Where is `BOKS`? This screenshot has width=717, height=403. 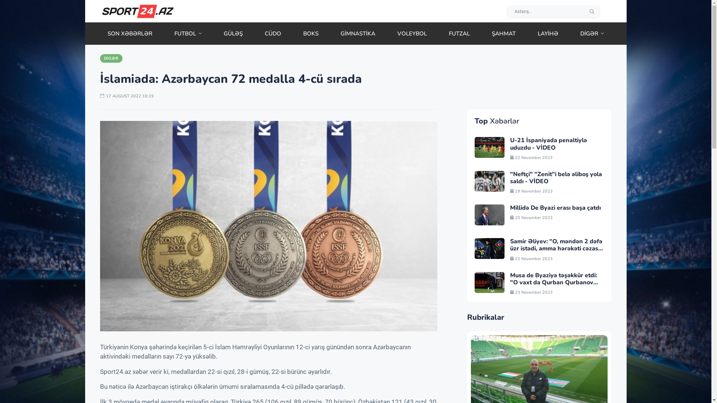 BOKS is located at coordinates (311, 34).